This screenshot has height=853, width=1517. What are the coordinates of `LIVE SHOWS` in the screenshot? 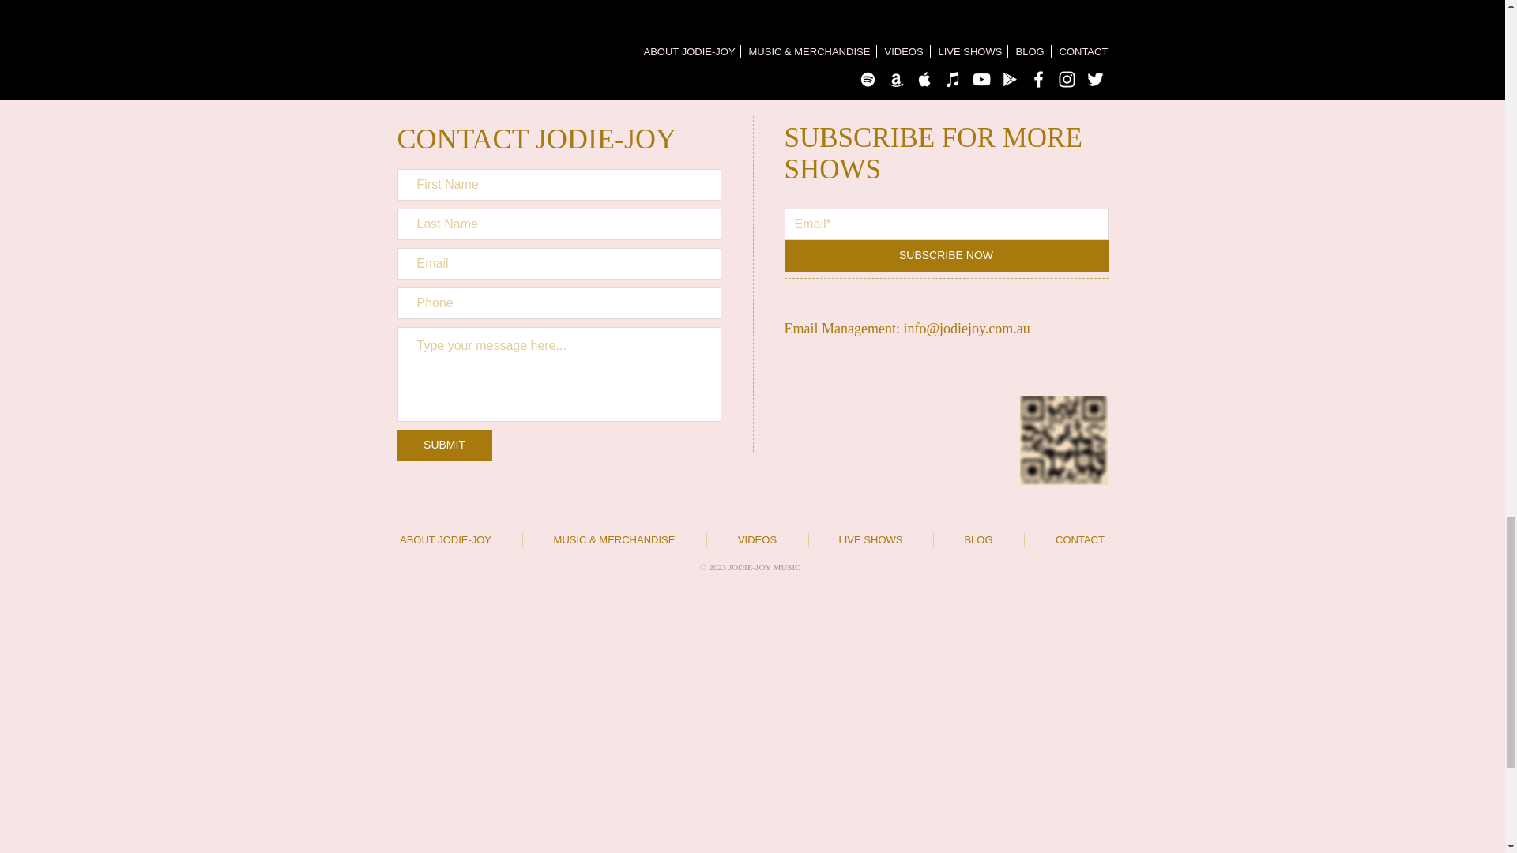 It's located at (871, 540).